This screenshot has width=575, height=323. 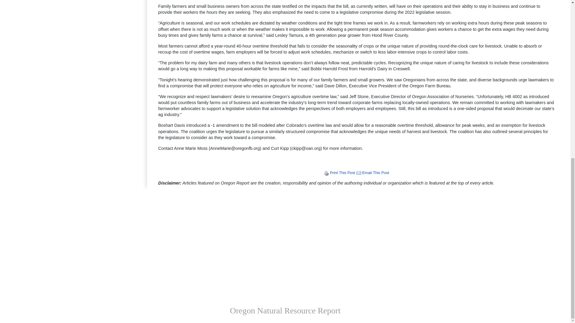 I want to click on Email This Post, so click(x=359, y=173).